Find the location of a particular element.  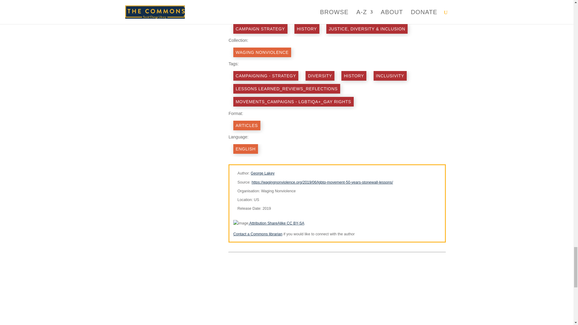

HISTORY is located at coordinates (307, 29).